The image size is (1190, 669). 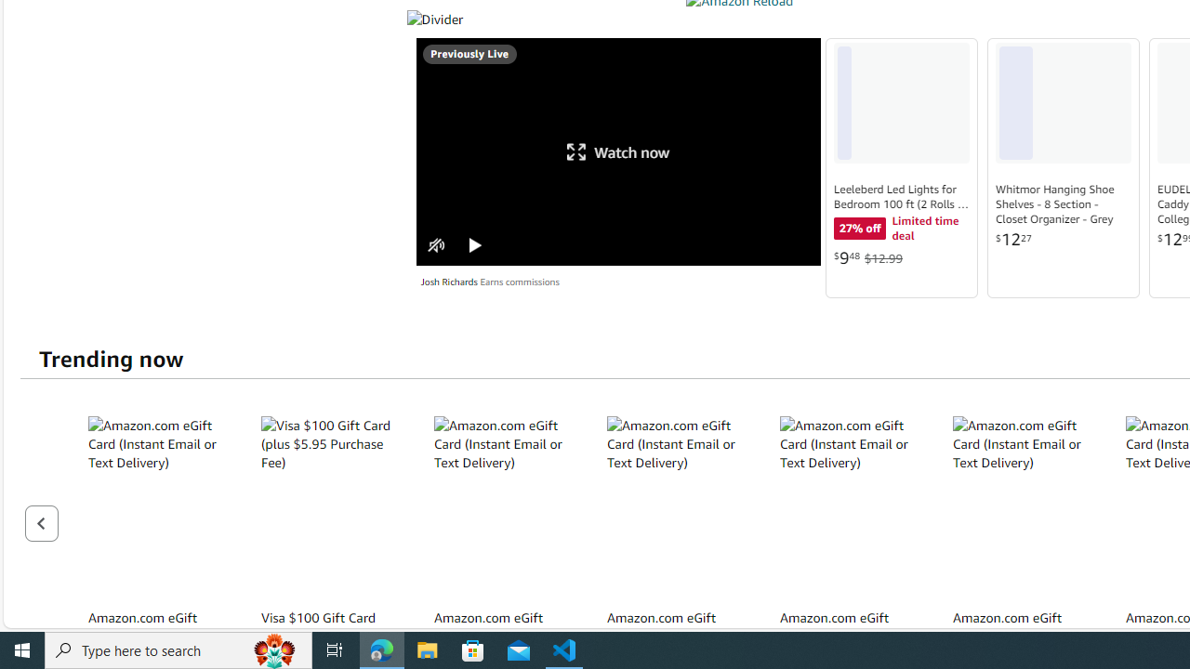 What do you see at coordinates (437, 245) in the screenshot?
I see `Unmute` at bounding box center [437, 245].